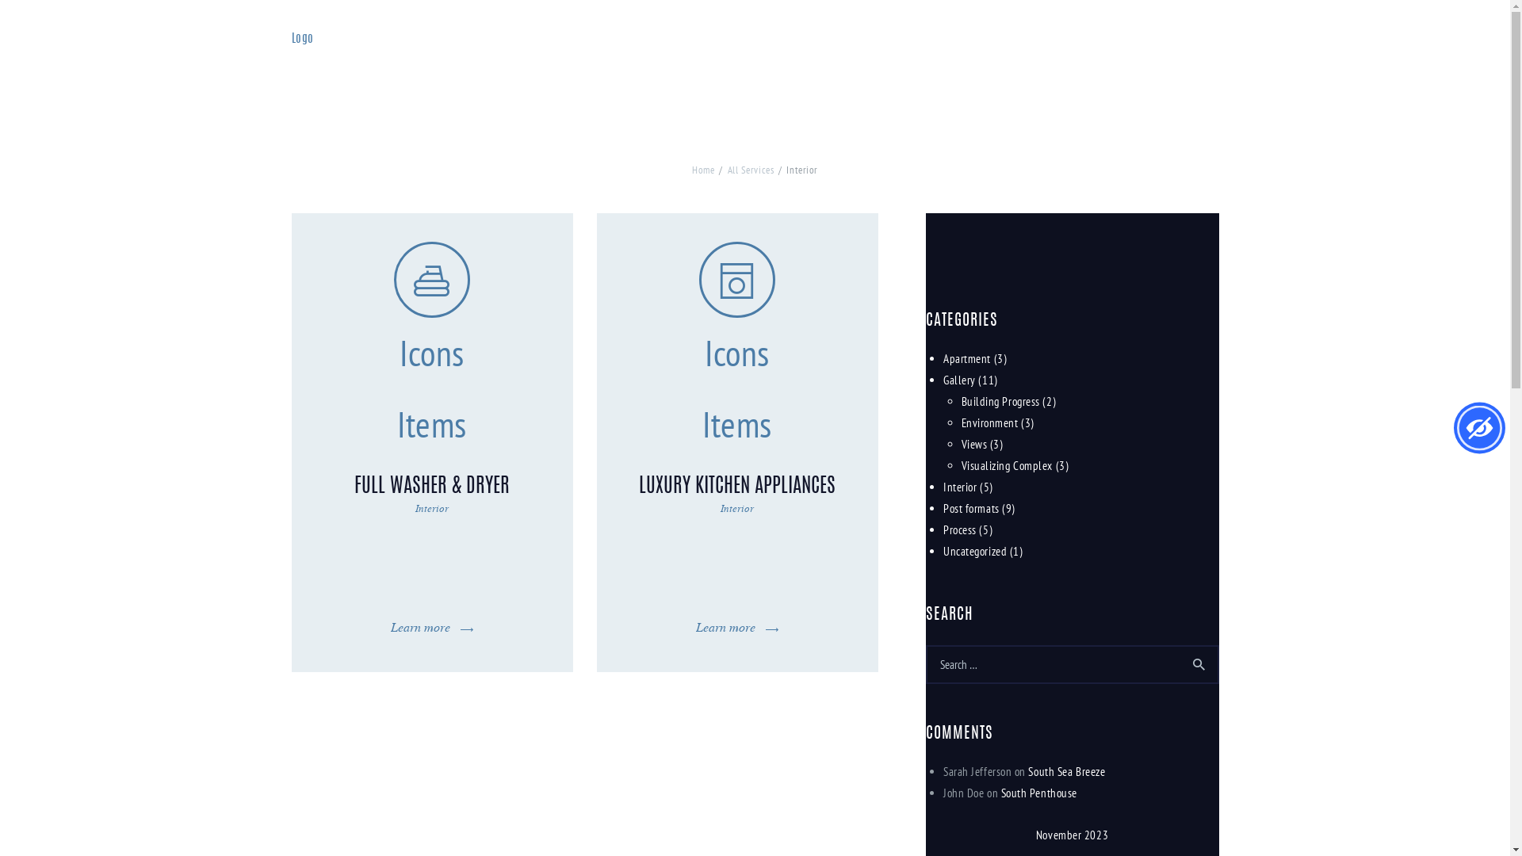  Describe the element at coordinates (1067, 772) in the screenshot. I see `South Sea Breeze` at that location.